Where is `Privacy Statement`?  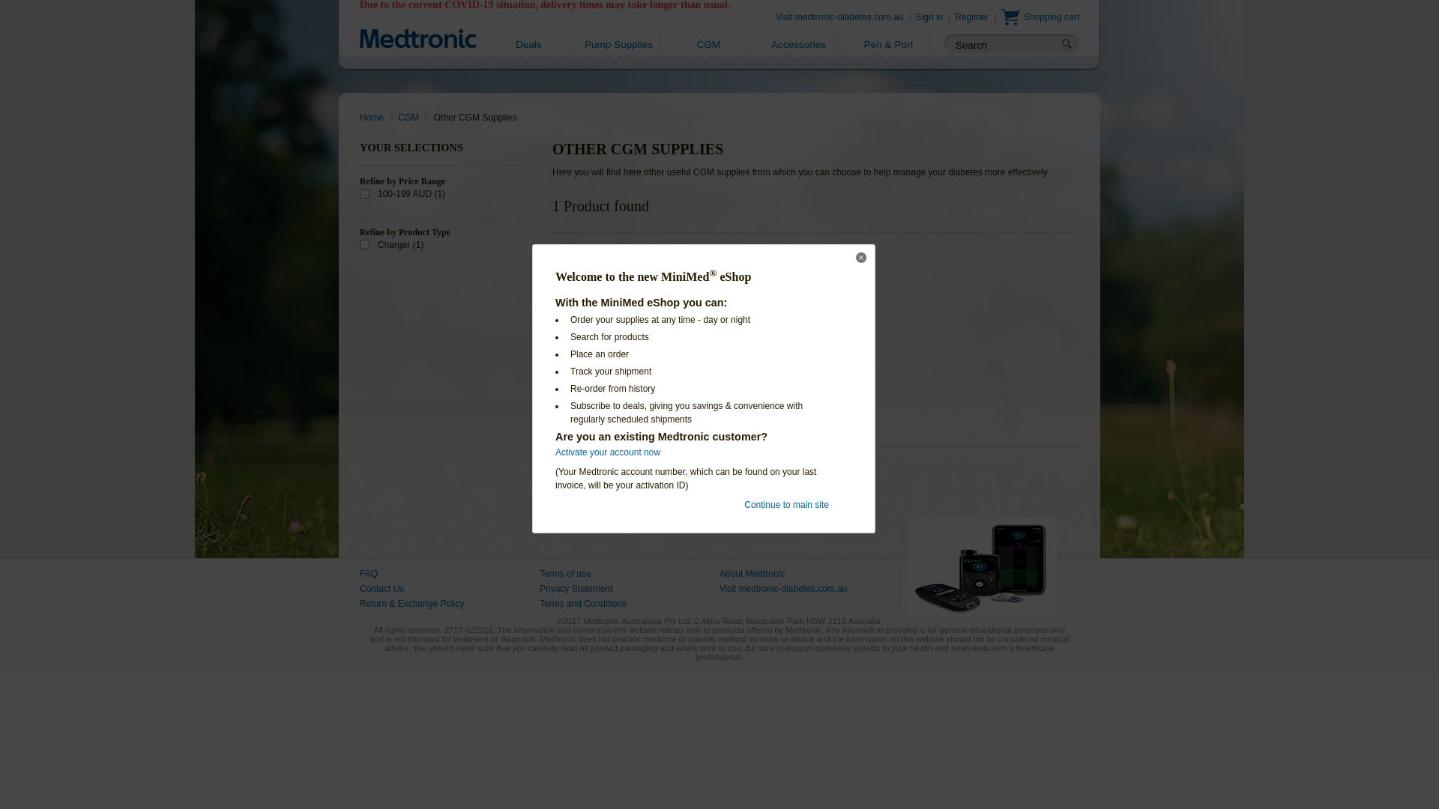 Privacy Statement is located at coordinates (576, 589).